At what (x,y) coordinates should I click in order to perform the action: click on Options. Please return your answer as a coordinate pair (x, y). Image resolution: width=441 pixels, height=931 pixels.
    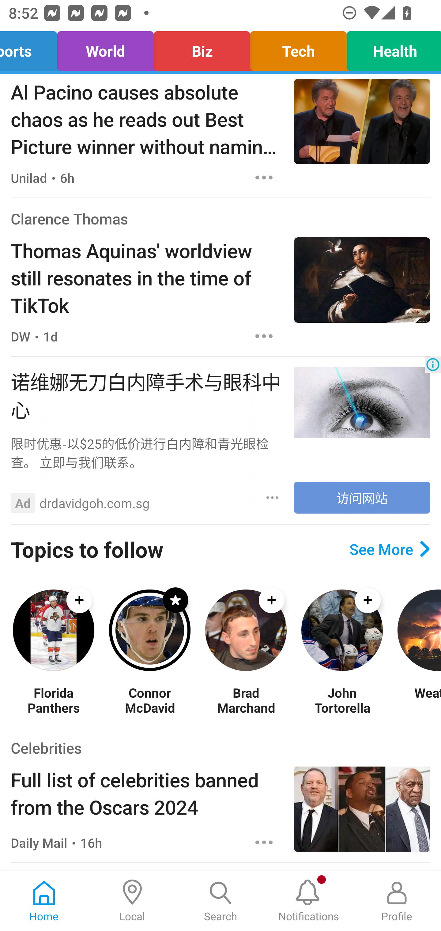
    Looking at the image, I should click on (264, 178).